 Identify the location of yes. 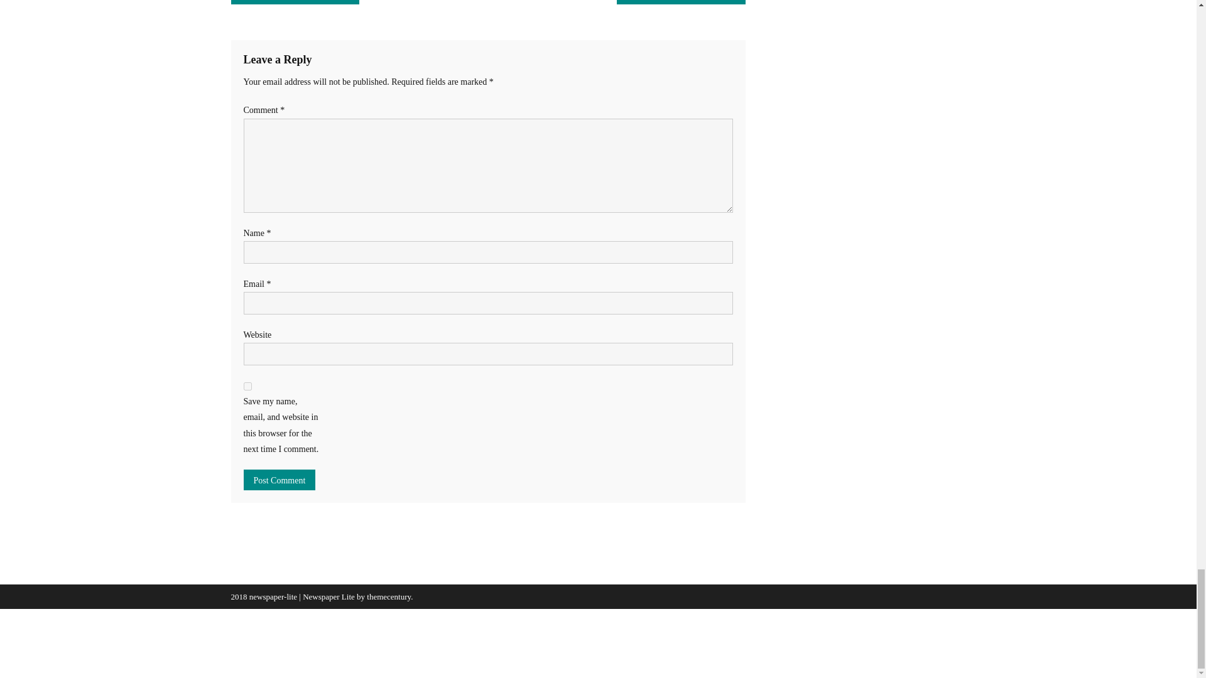
(247, 387).